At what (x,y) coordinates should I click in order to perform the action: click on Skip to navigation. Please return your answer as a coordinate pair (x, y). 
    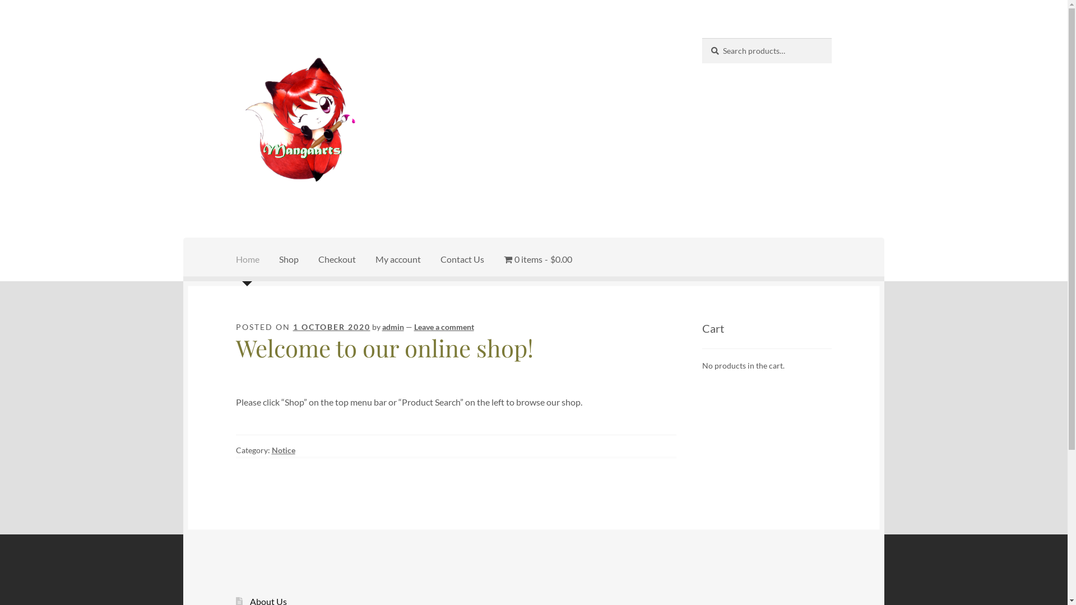
    Looking at the image, I should click on (235, 38).